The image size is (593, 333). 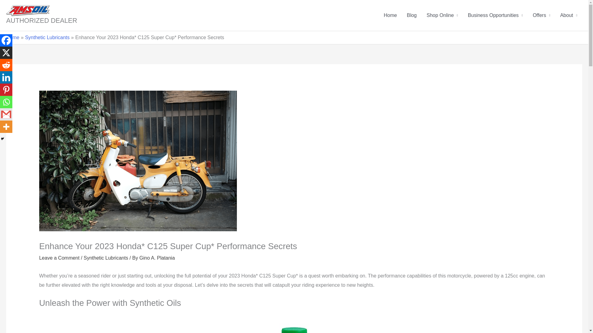 I want to click on Home, so click(x=13, y=37).